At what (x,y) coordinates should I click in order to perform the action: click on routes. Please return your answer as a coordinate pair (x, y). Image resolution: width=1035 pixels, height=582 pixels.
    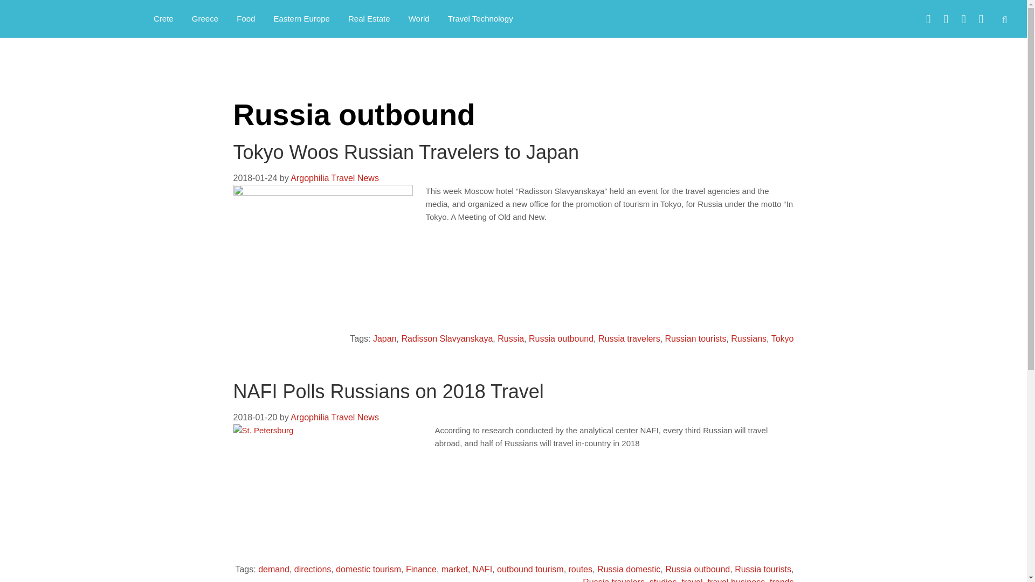
    Looking at the image, I should click on (580, 569).